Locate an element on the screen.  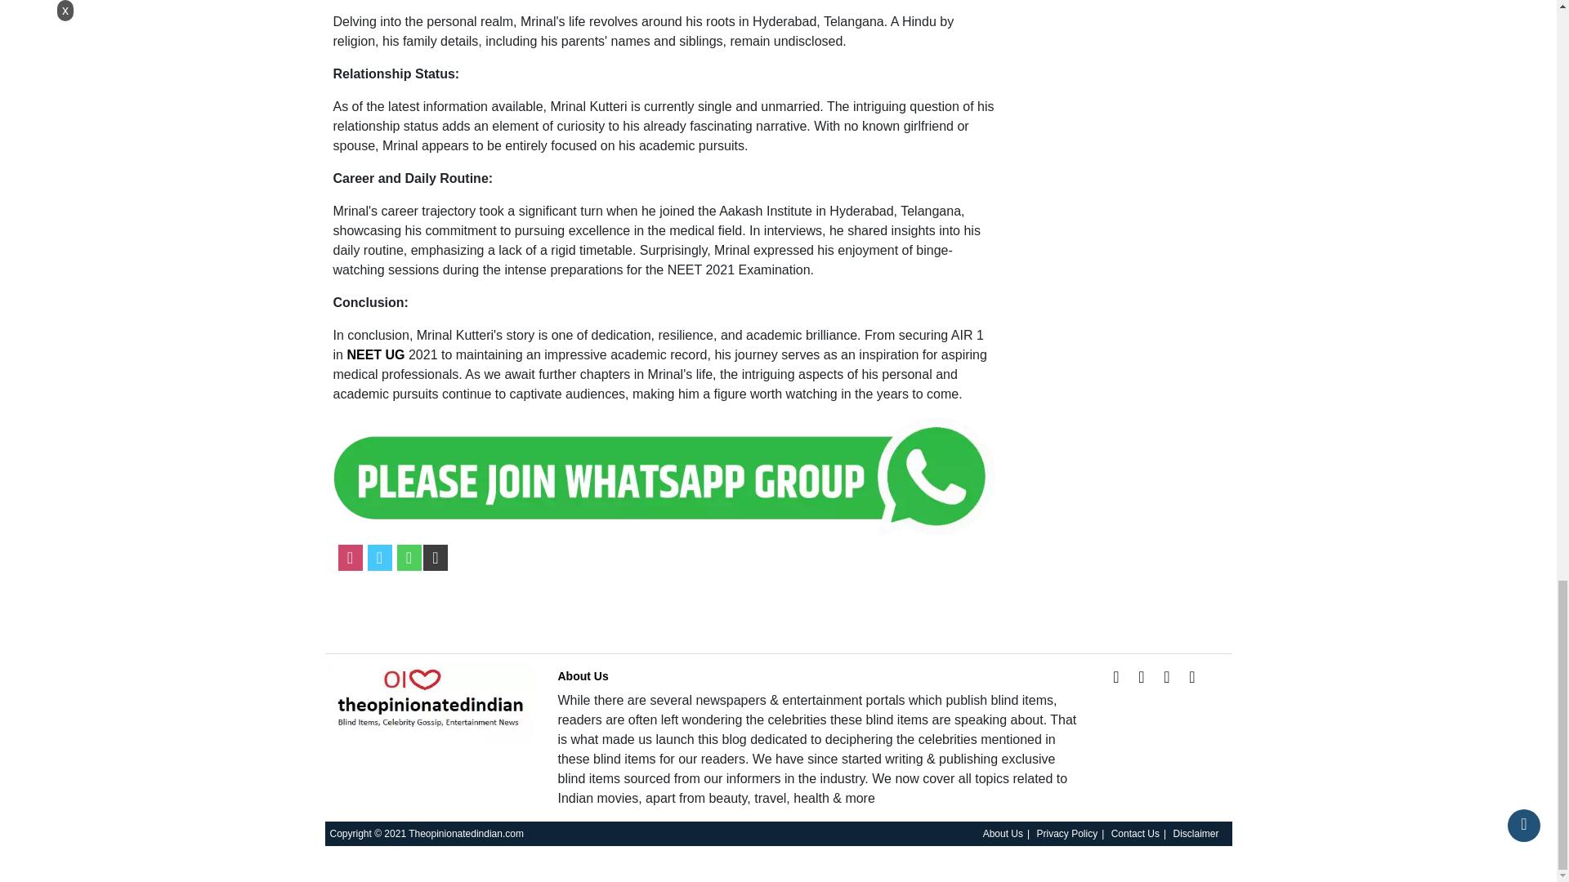
Youtube is located at coordinates (1191, 676).